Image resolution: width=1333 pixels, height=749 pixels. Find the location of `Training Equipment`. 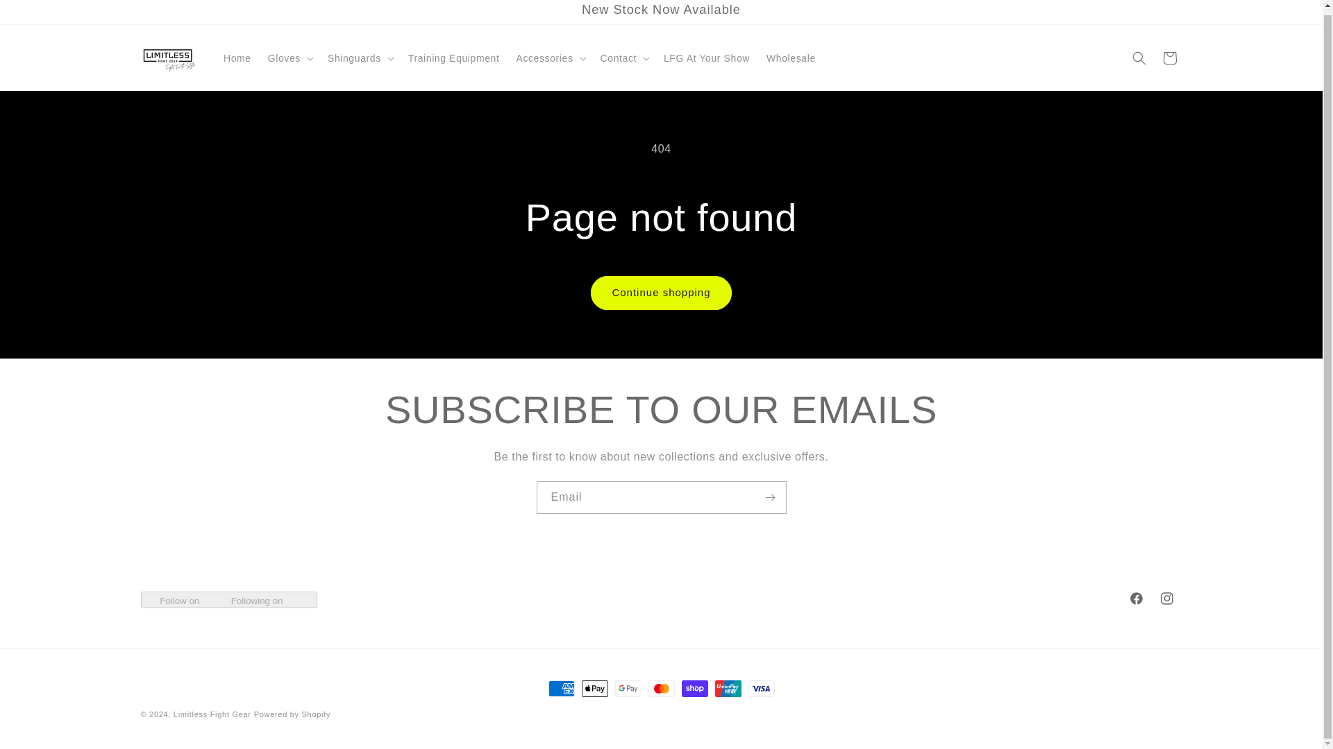

Training Equipment is located at coordinates (454, 58).